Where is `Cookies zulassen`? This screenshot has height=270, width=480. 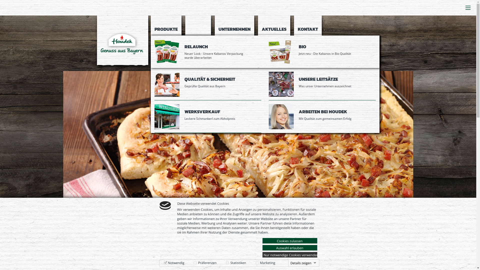 Cookies zulassen is located at coordinates (290, 241).